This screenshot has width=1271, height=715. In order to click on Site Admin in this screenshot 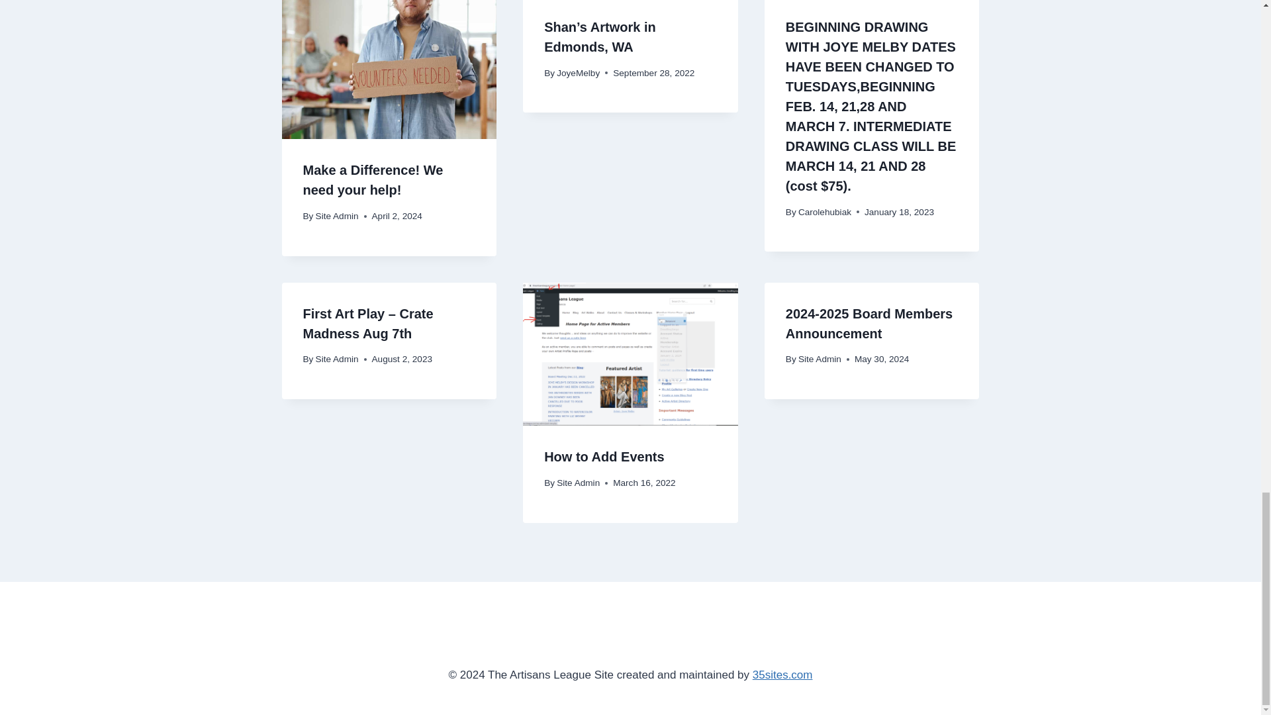, I will do `click(336, 216)`.